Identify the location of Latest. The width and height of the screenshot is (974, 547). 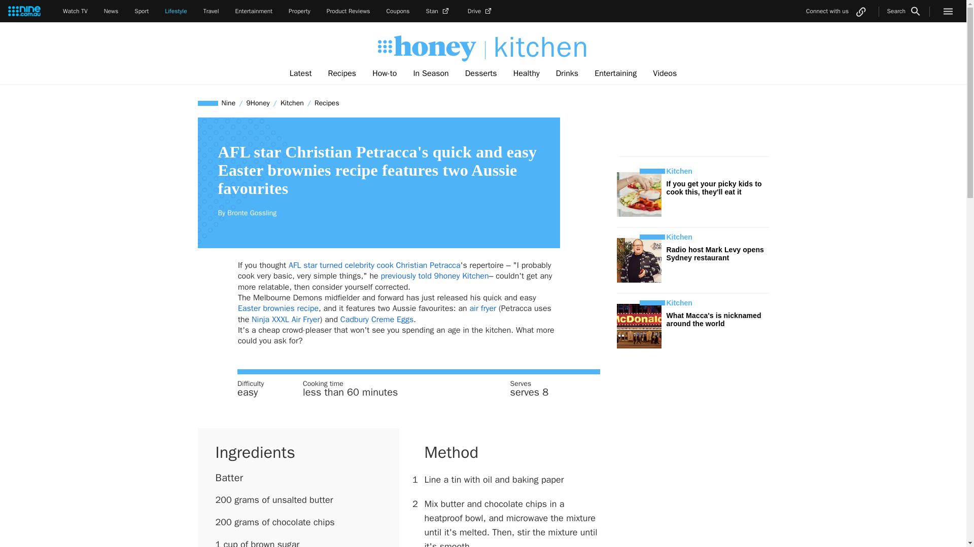
(300, 73).